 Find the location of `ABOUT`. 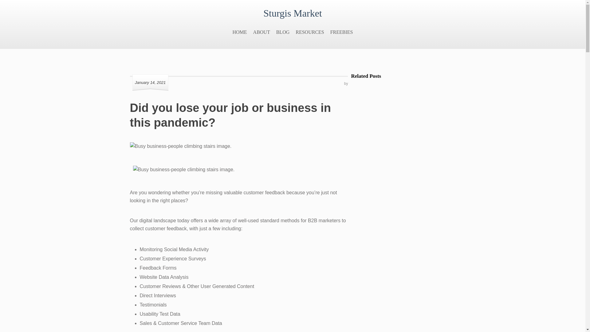

ABOUT is located at coordinates (262, 32).